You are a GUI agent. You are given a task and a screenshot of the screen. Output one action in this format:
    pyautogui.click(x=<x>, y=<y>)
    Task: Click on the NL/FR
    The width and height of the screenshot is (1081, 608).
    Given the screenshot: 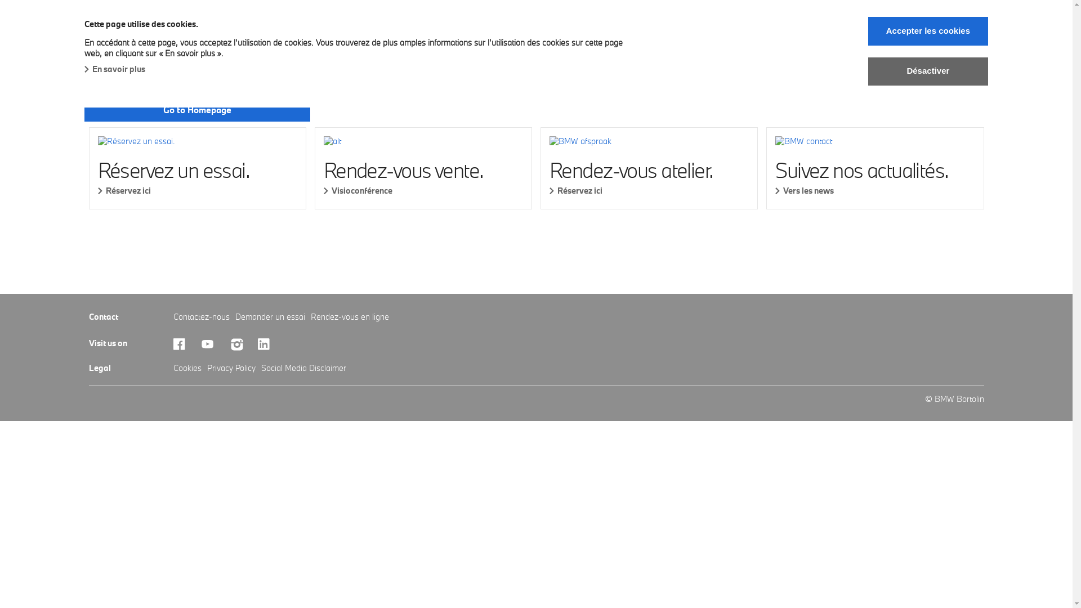 What is the action you would take?
    pyautogui.click(x=883, y=47)
    